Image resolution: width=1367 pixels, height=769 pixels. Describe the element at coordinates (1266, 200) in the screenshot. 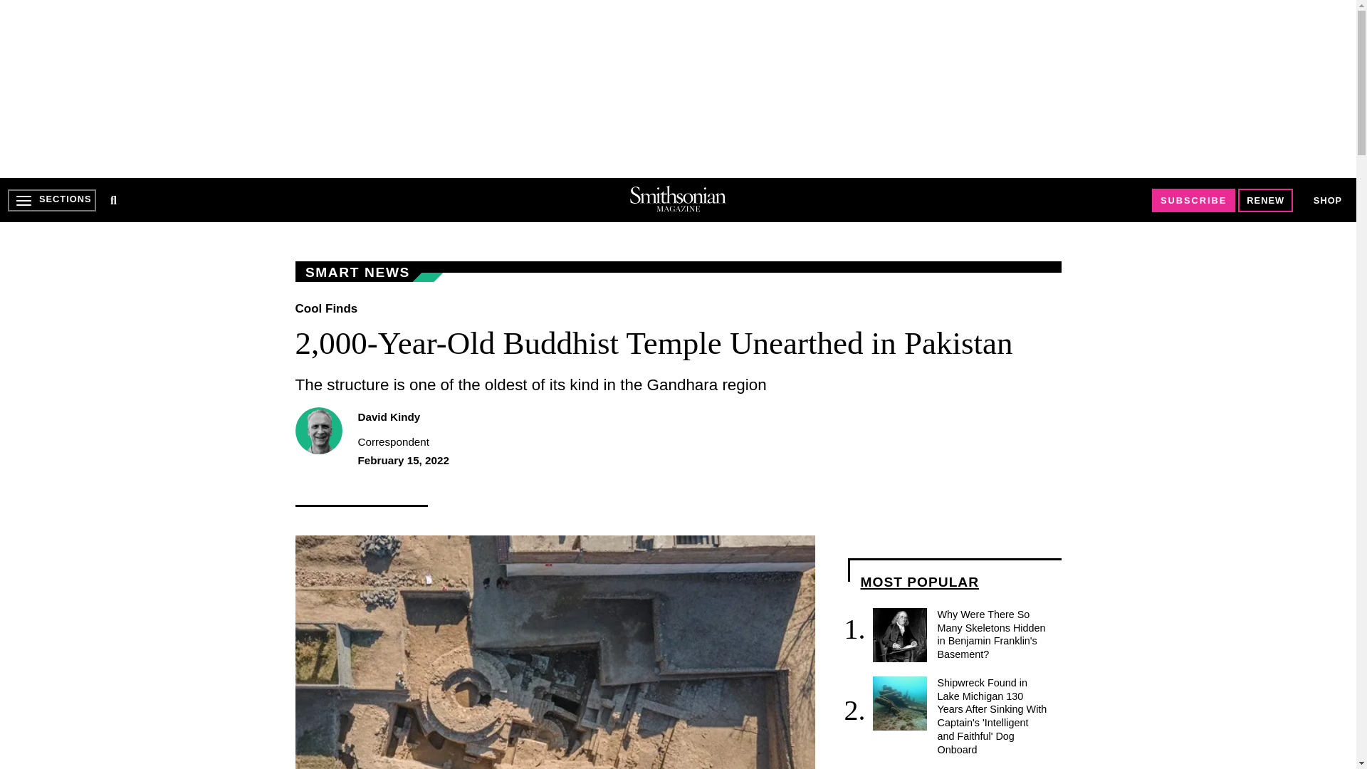

I see `RENEW` at that location.